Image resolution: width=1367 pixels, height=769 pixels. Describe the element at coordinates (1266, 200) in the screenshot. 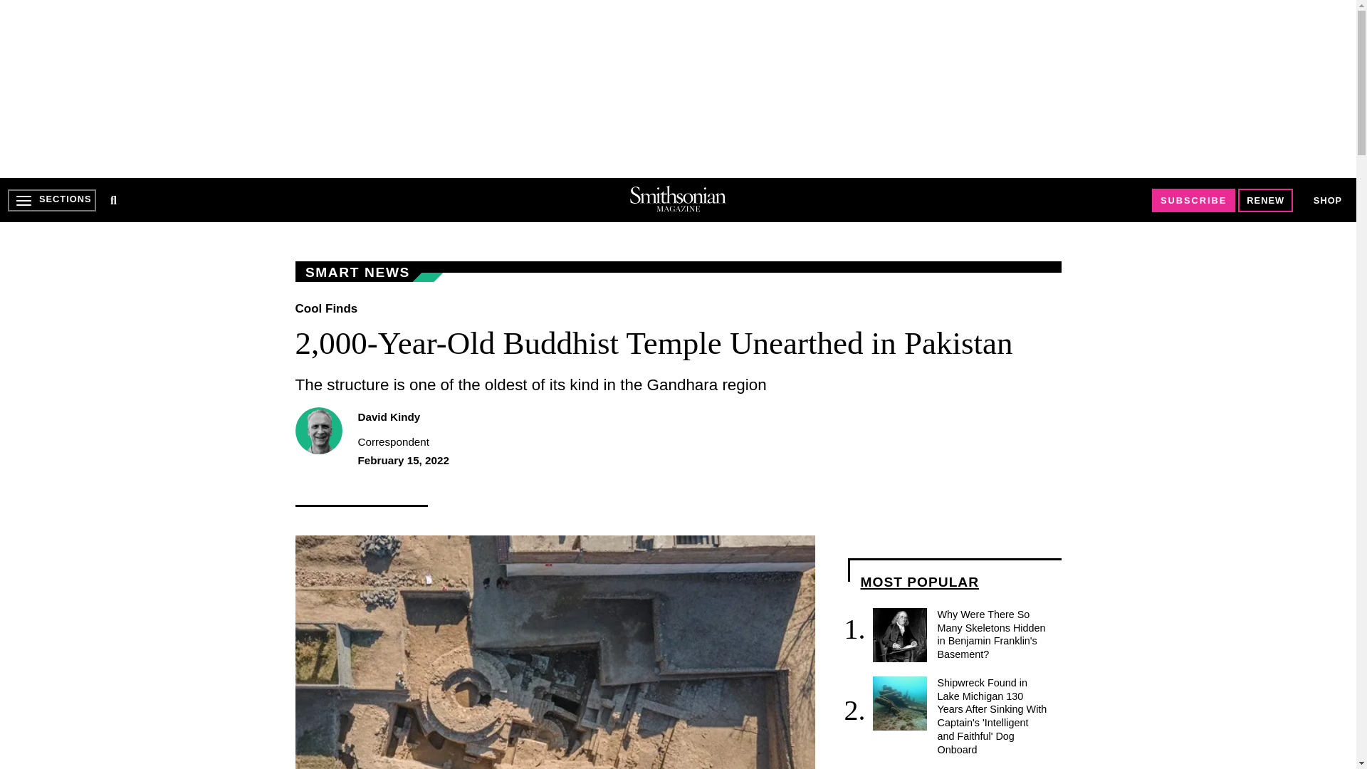

I see `RENEW` at that location.